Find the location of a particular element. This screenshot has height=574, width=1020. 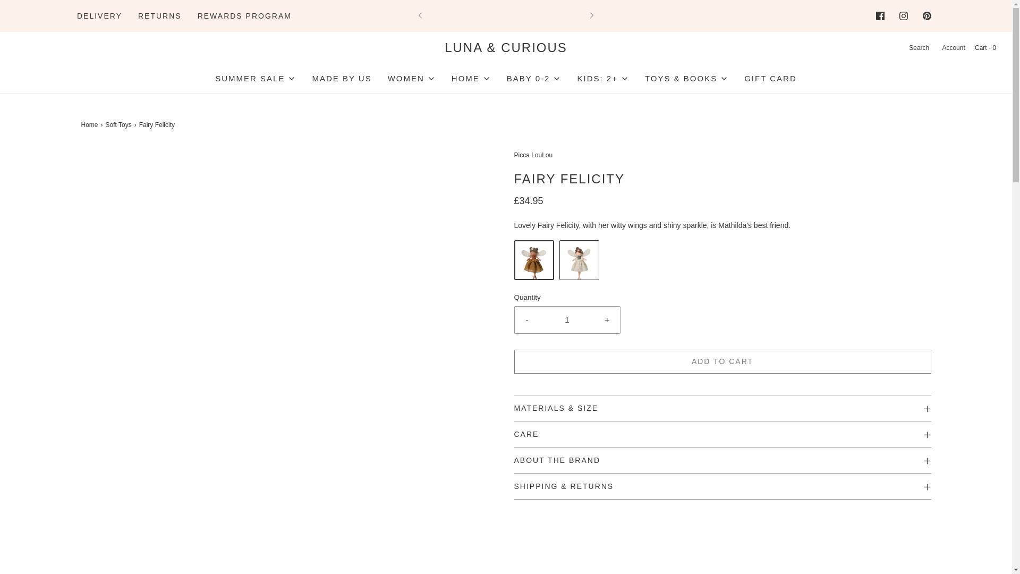

DELIVERY is located at coordinates (100, 15).